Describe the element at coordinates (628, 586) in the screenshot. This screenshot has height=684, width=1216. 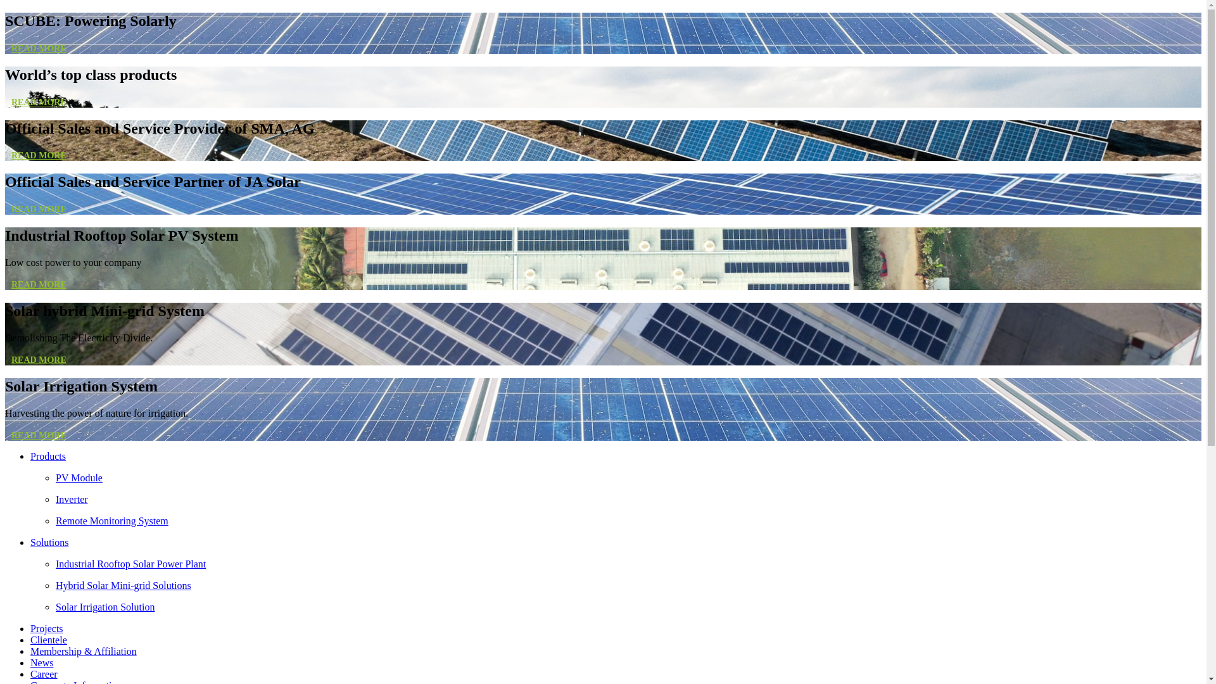
I see `Hybrid Solar Mini-grid Solutions` at that location.